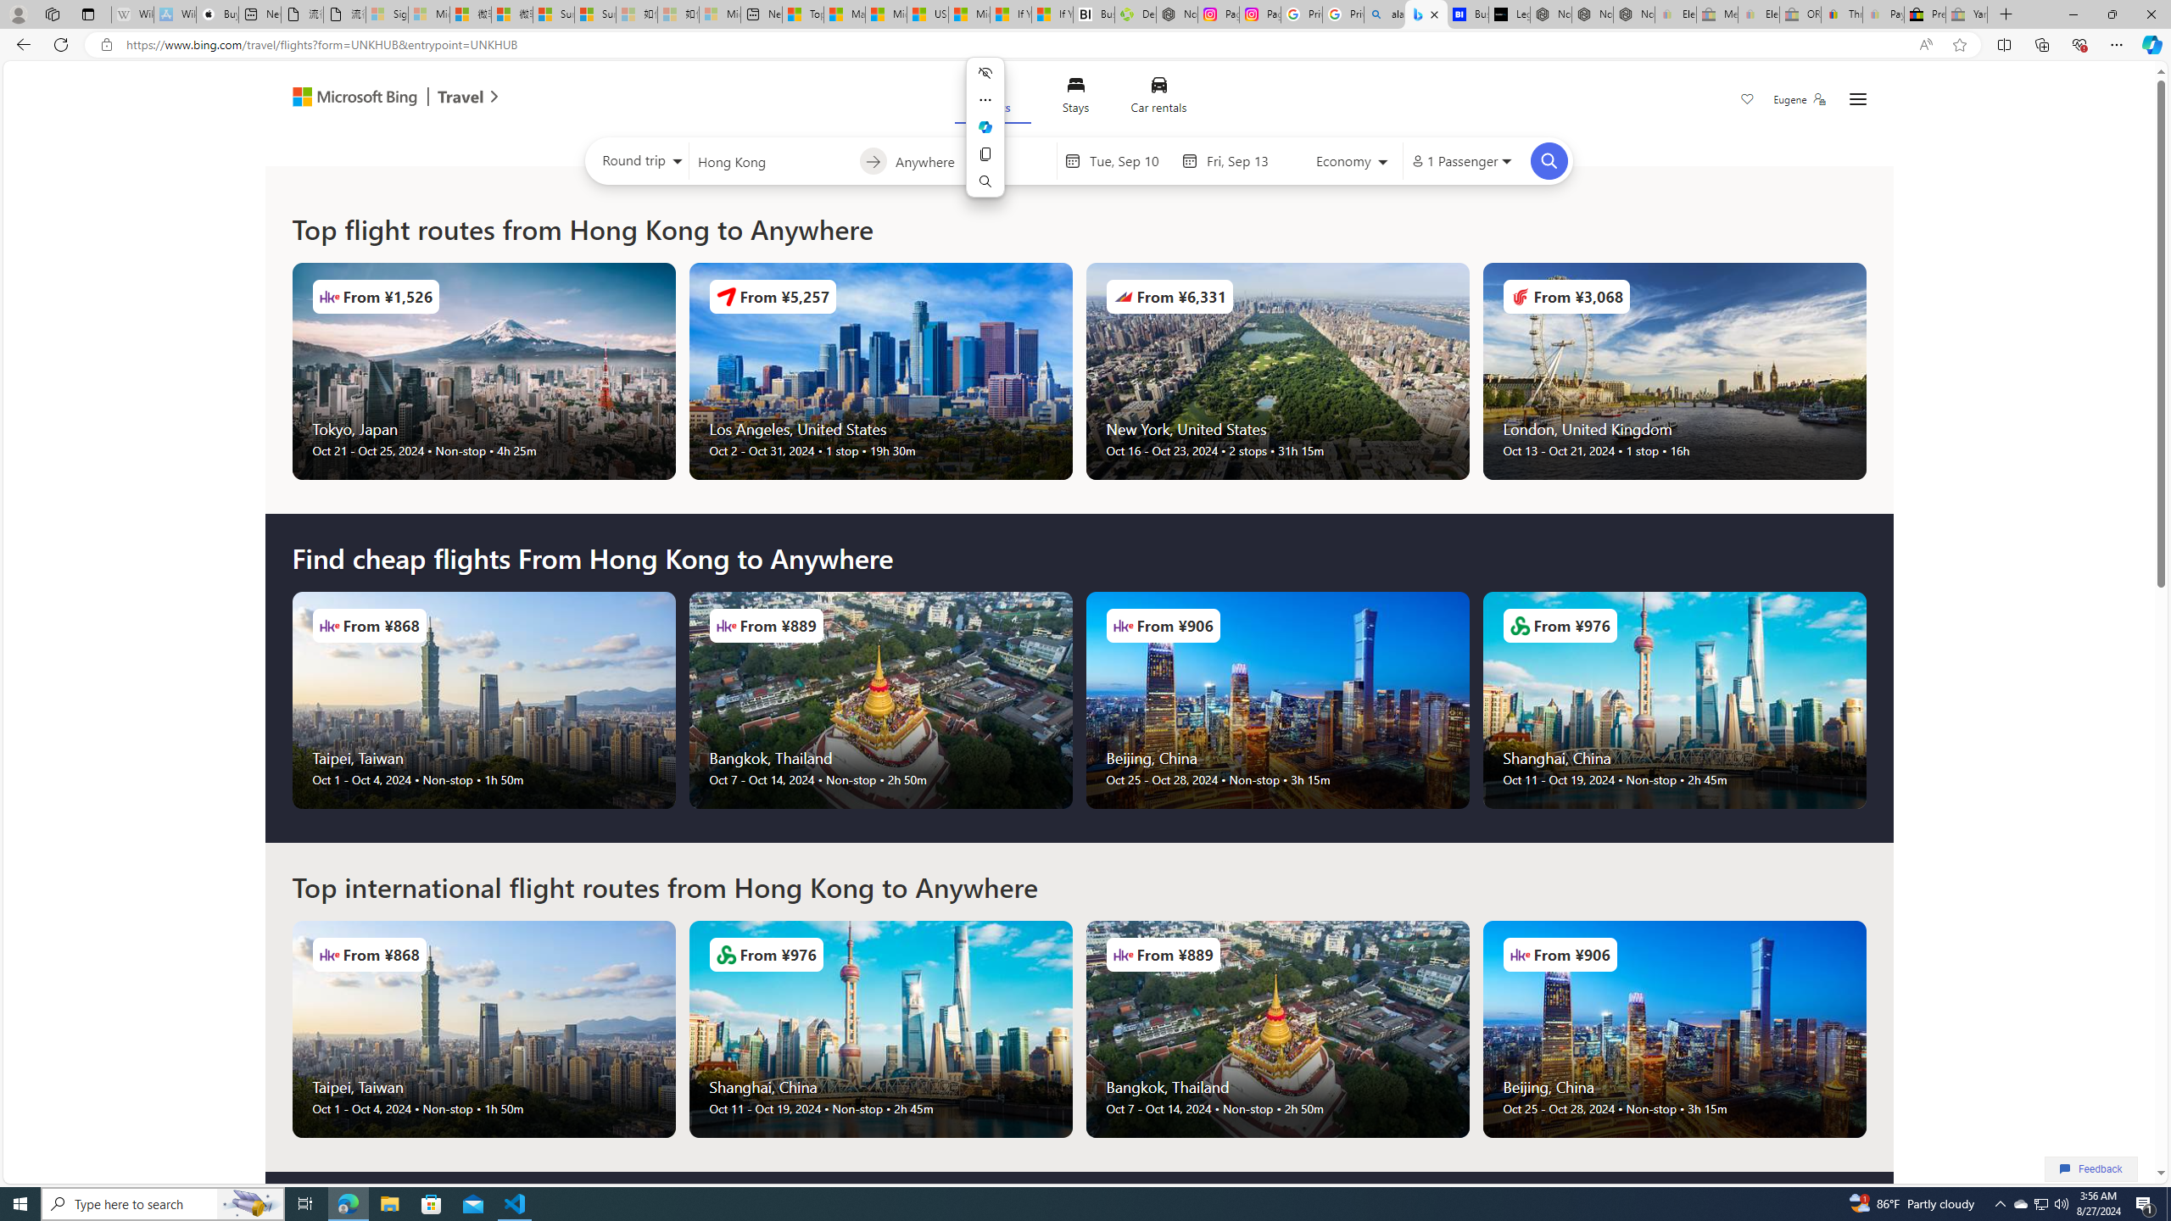 The image size is (2171, 1221). Describe the element at coordinates (773, 160) in the screenshot. I see `Leaving from?` at that location.